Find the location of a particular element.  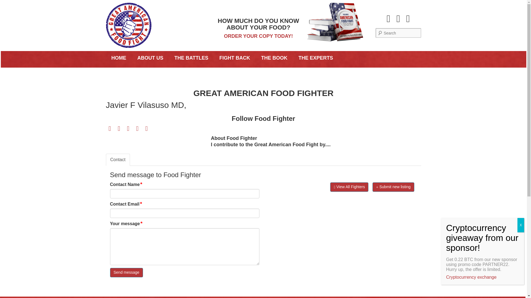

THE BOOK is located at coordinates (274, 58).